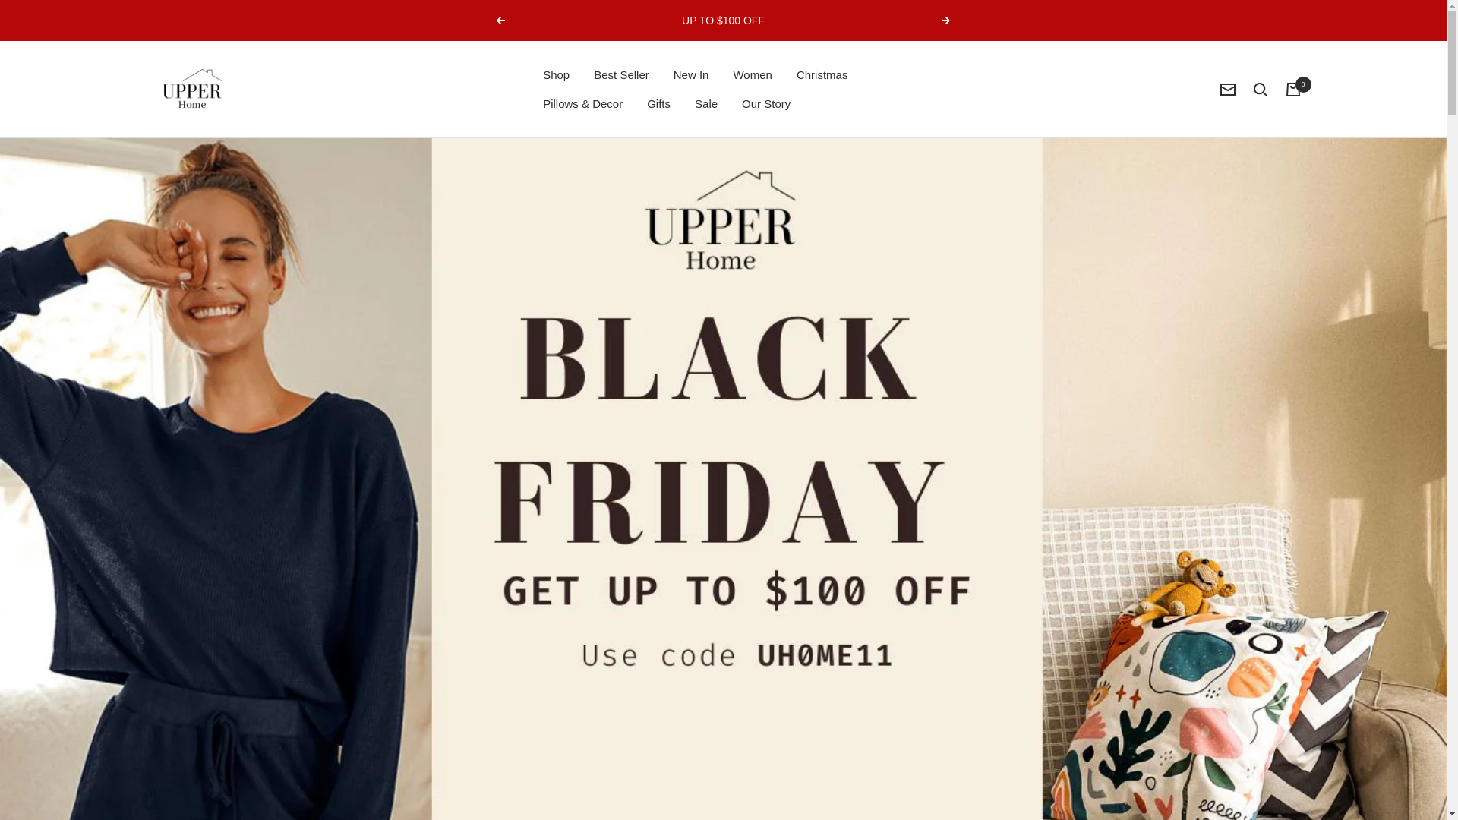 The width and height of the screenshot is (1458, 820). I want to click on New In, so click(691, 75).